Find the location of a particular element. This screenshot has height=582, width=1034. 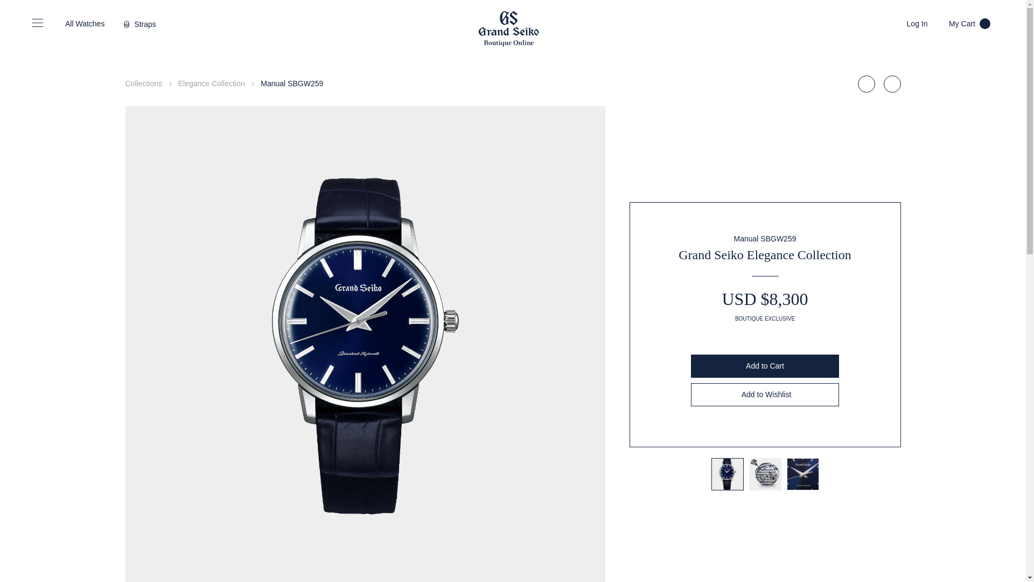

Log In is located at coordinates (969, 24).